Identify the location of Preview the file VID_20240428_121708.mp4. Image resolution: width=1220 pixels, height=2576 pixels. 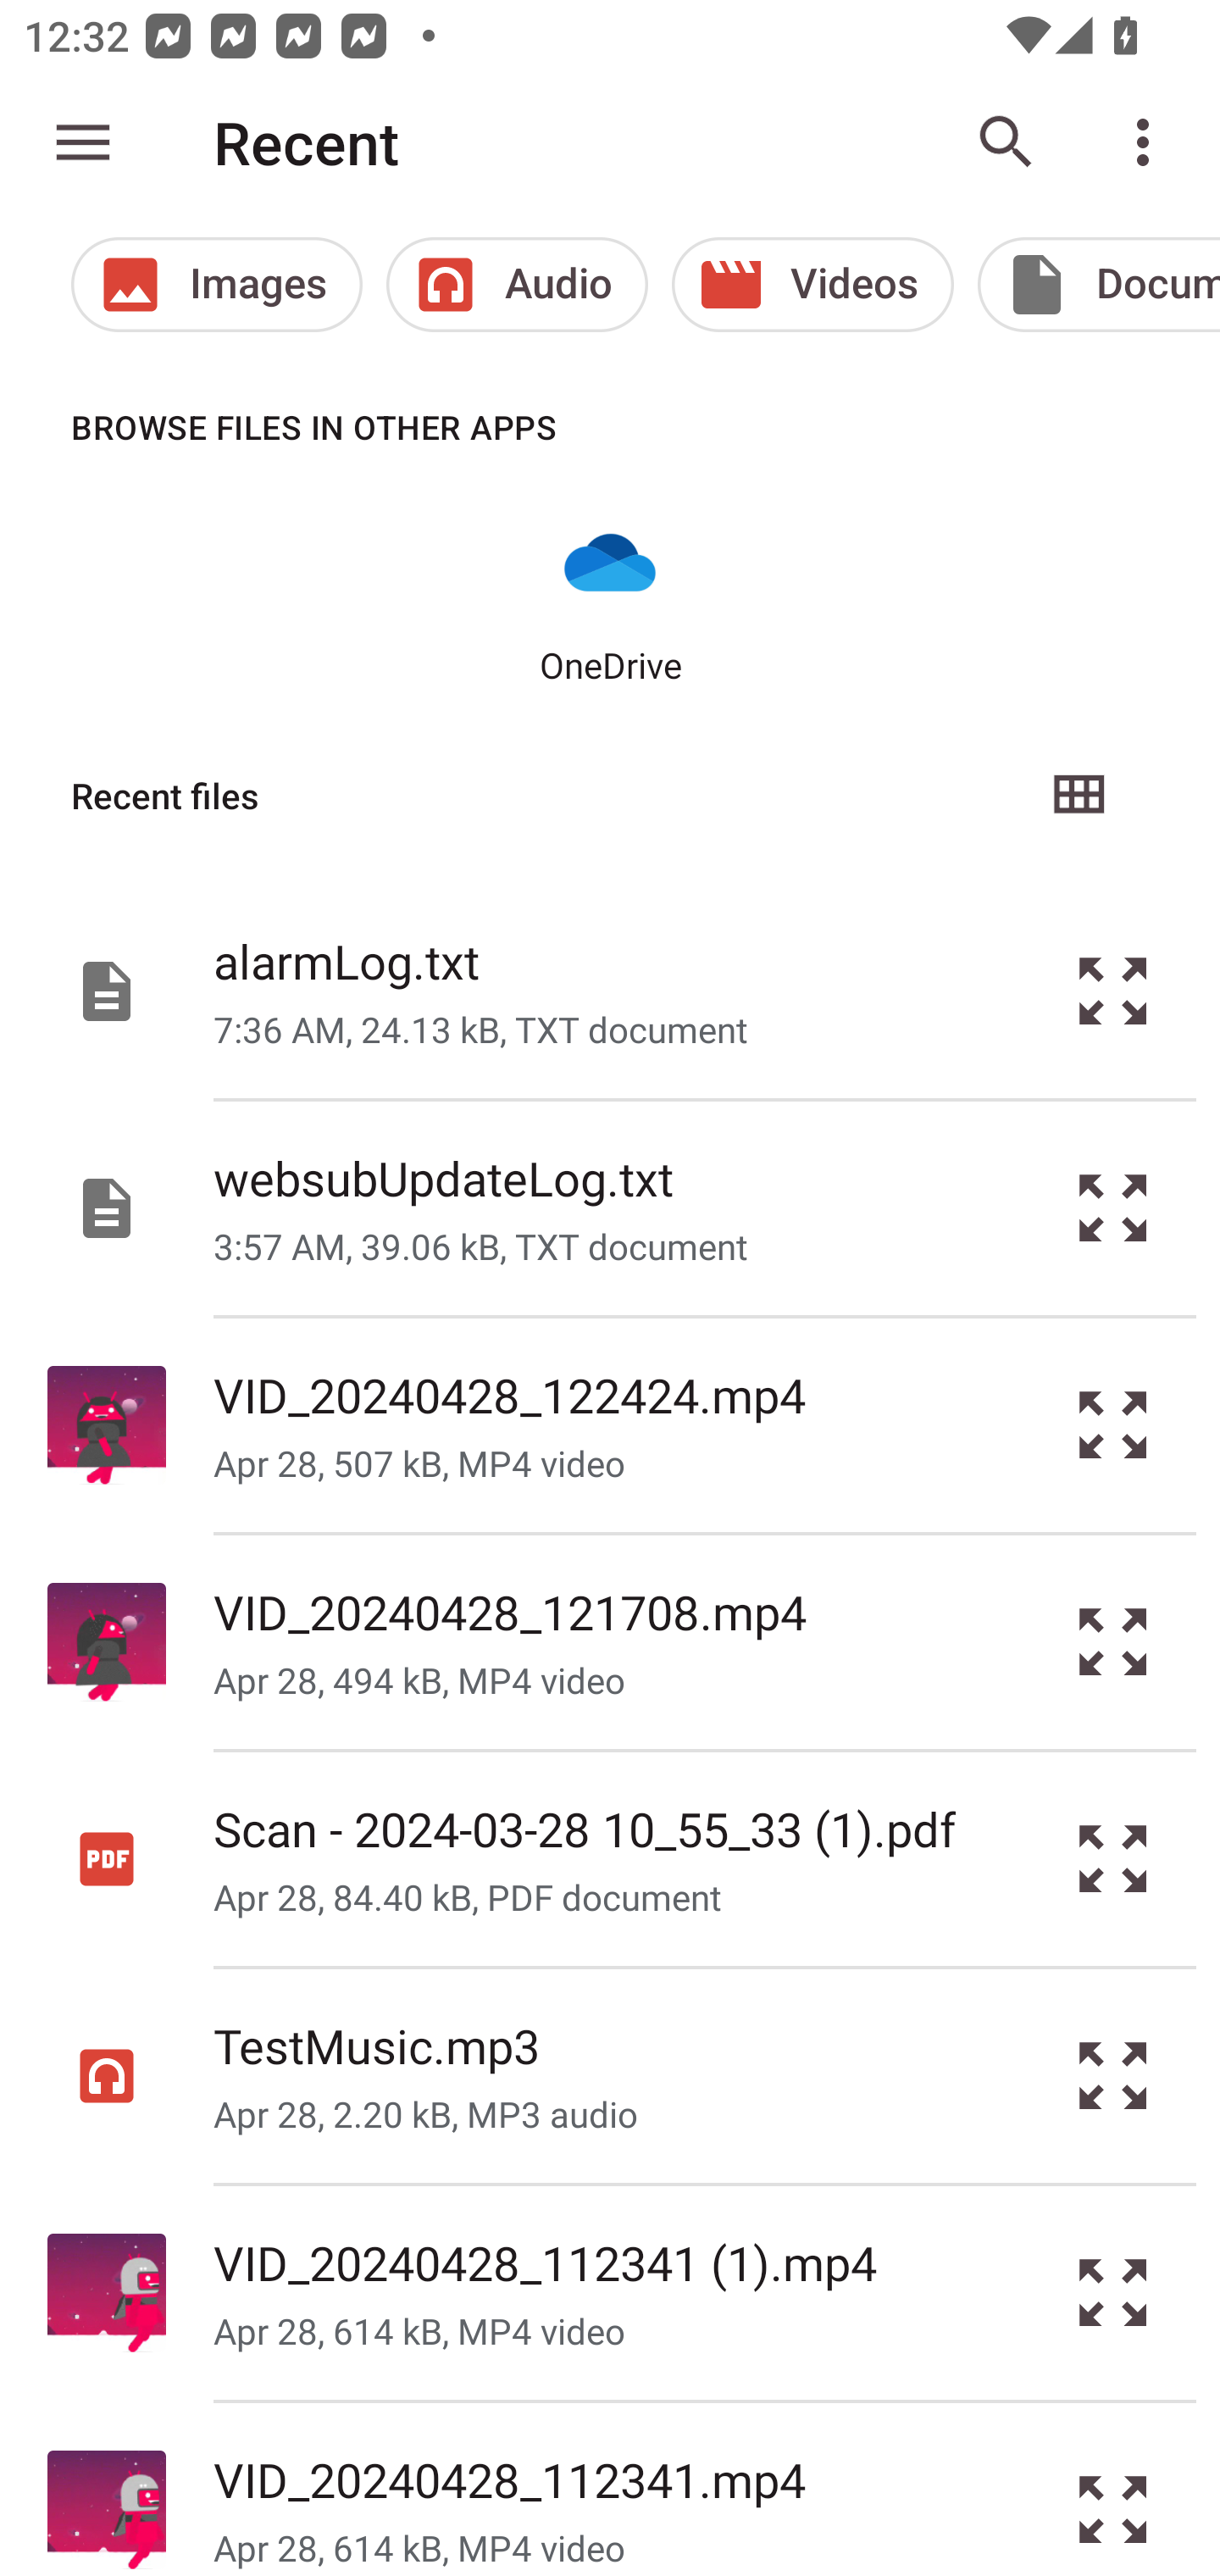
(1113, 1642).